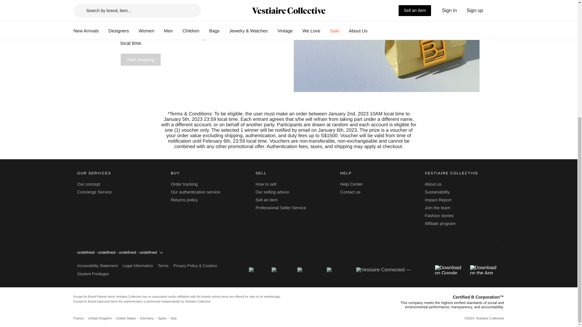 This screenshot has height=327, width=582. Describe the element at coordinates (102, 319) in the screenshot. I see `United Kingdom` at that location.